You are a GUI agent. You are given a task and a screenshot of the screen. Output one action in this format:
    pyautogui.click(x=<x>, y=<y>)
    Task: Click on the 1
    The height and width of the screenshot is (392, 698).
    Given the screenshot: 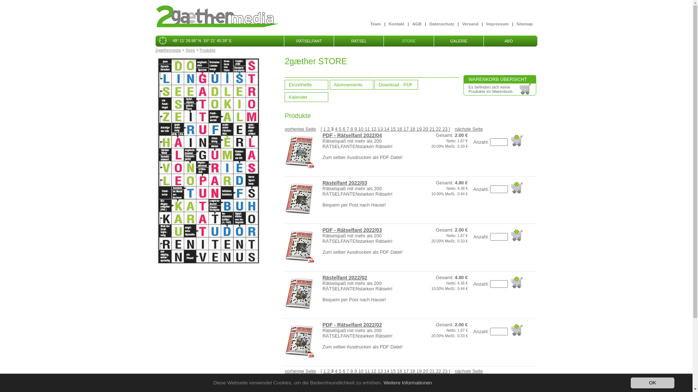 What is the action you would take?
    pyautogui.click(x=325, y=371)
    